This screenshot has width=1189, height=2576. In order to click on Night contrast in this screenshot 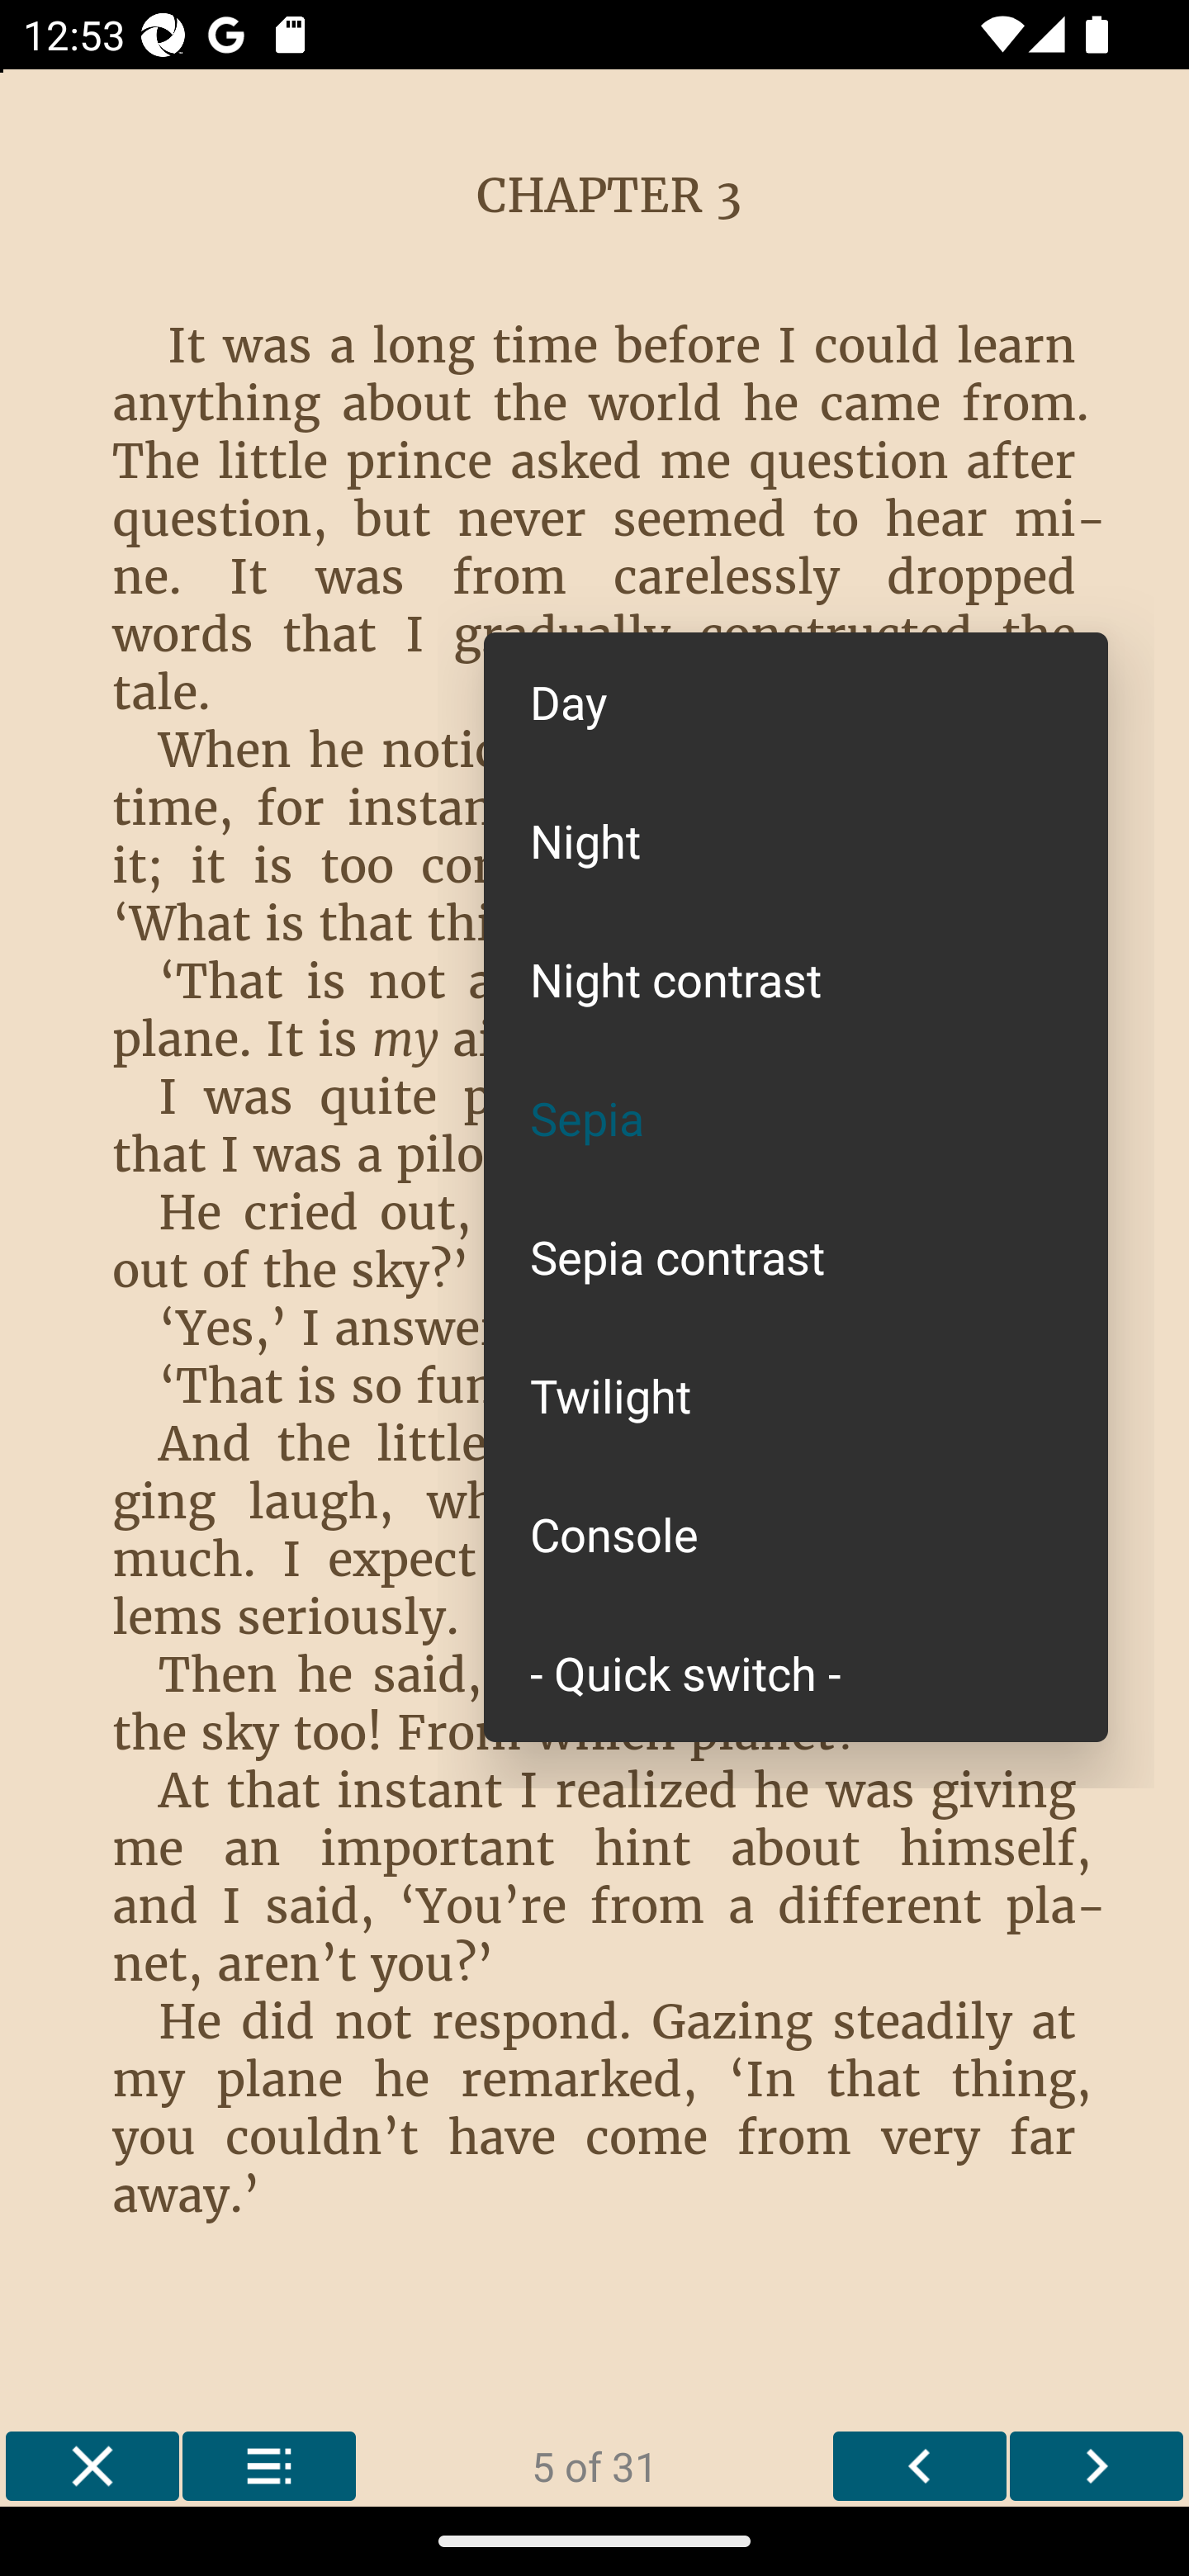, I will do `click(796, 978)`.